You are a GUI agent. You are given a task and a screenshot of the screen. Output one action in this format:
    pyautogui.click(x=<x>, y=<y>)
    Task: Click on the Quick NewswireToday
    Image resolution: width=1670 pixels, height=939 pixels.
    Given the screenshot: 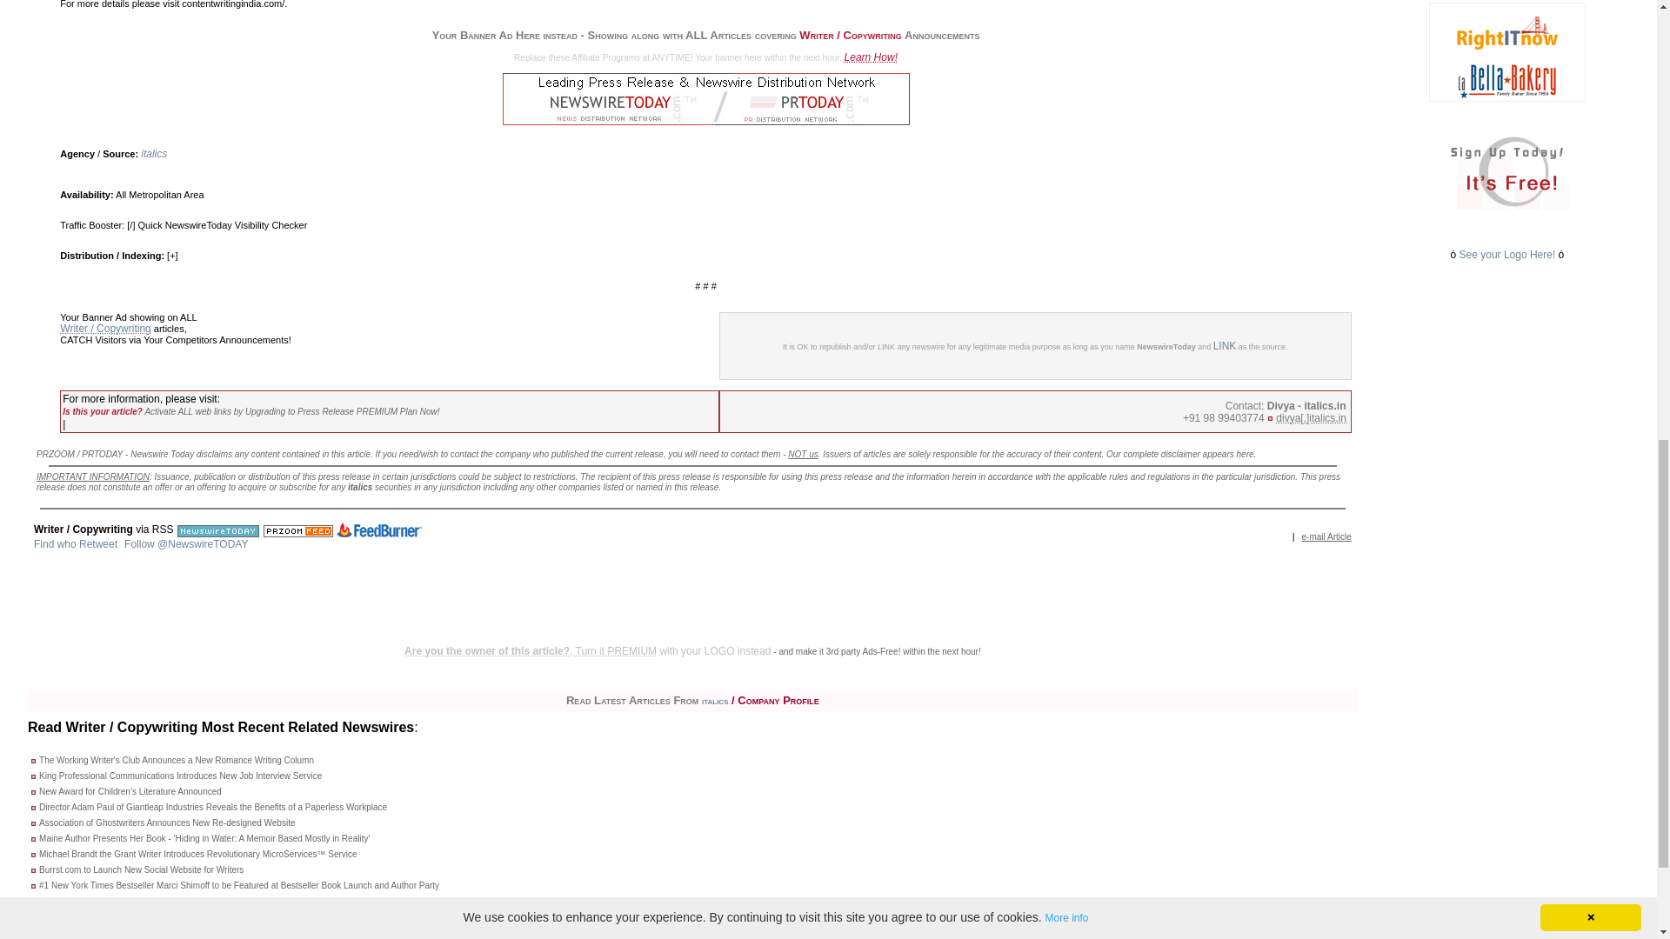 What is the action you would take?
    pyautogui.click(x=184, y=224)
    